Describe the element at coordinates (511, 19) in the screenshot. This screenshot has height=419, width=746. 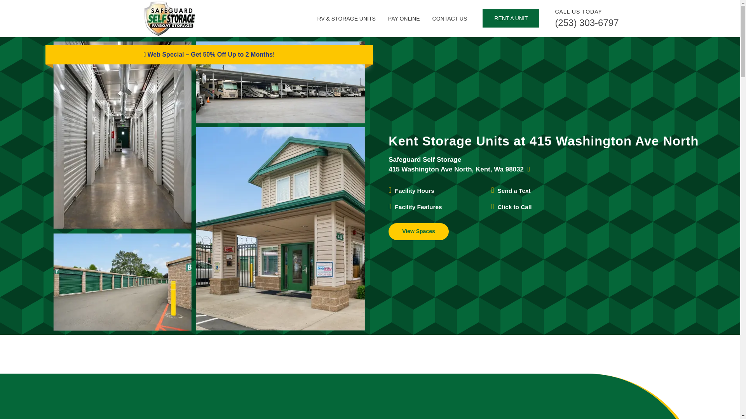
I see `RENT A UNIT` at that location.